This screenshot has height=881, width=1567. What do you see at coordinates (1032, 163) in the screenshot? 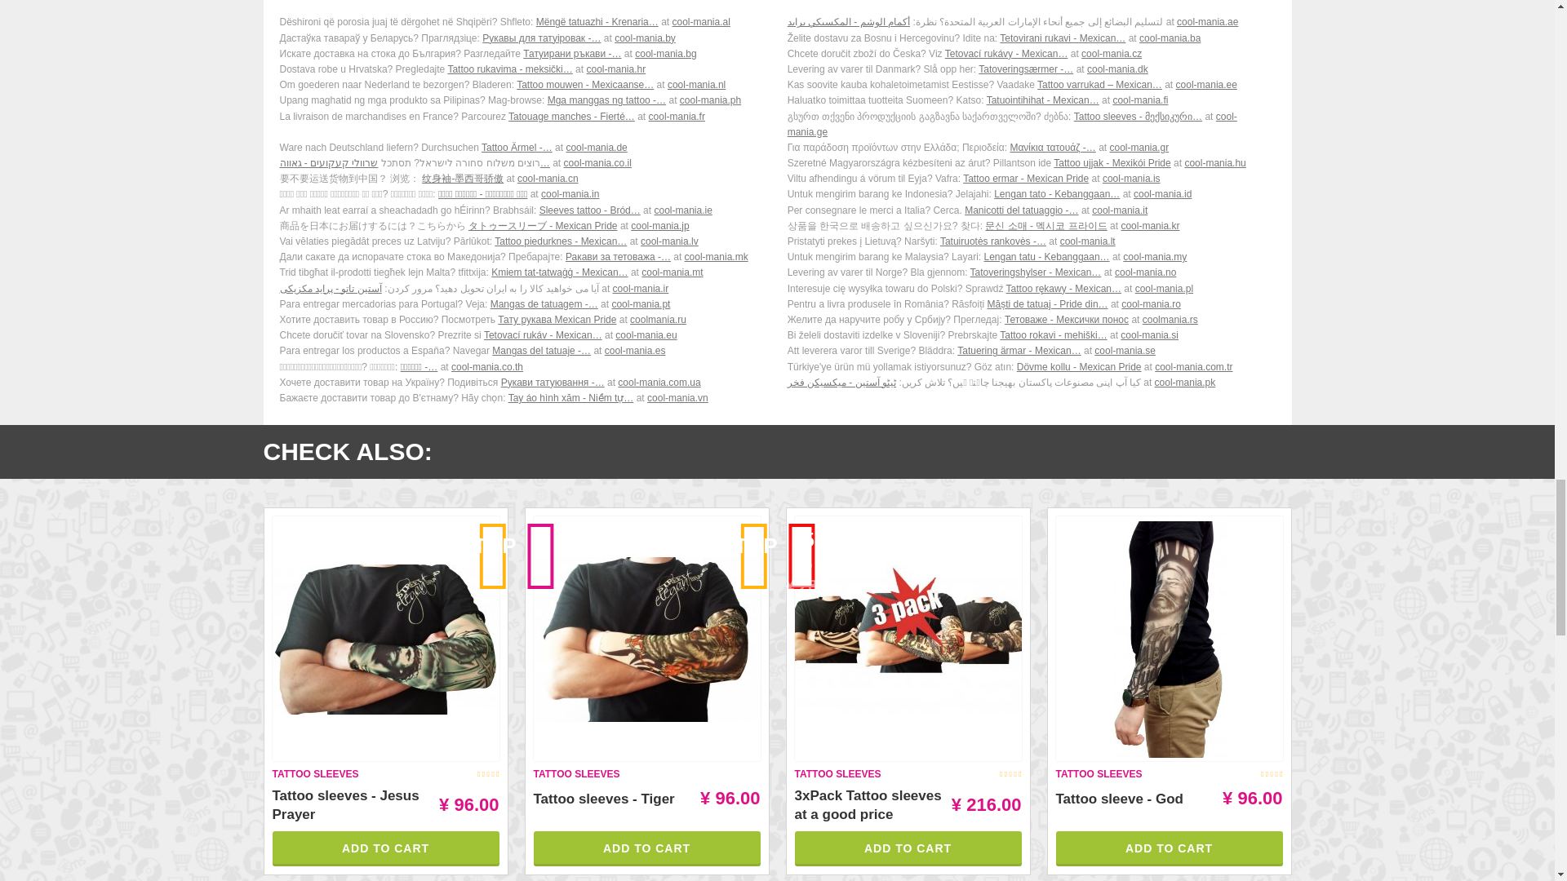
I see `To deliver goods worldwide? Browse:` at bounding box center [1032, 163].